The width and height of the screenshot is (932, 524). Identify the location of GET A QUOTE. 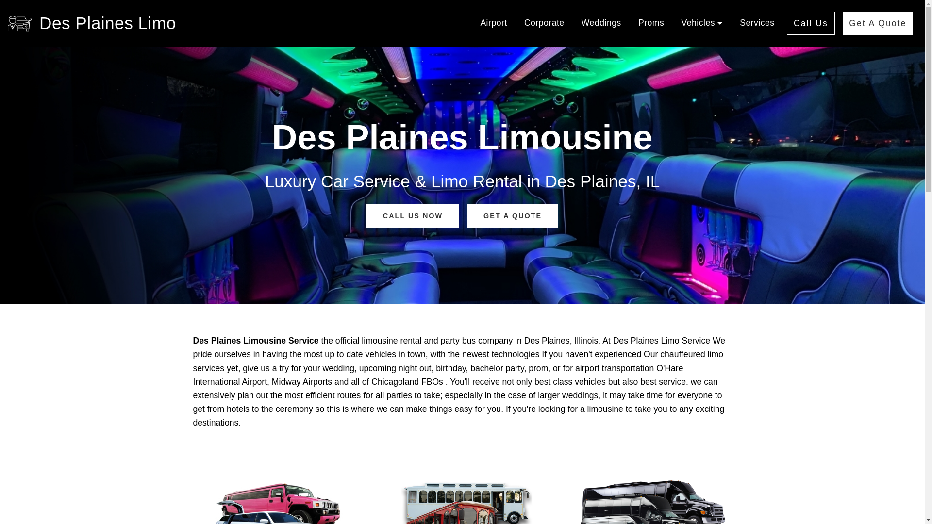
(513, 215).